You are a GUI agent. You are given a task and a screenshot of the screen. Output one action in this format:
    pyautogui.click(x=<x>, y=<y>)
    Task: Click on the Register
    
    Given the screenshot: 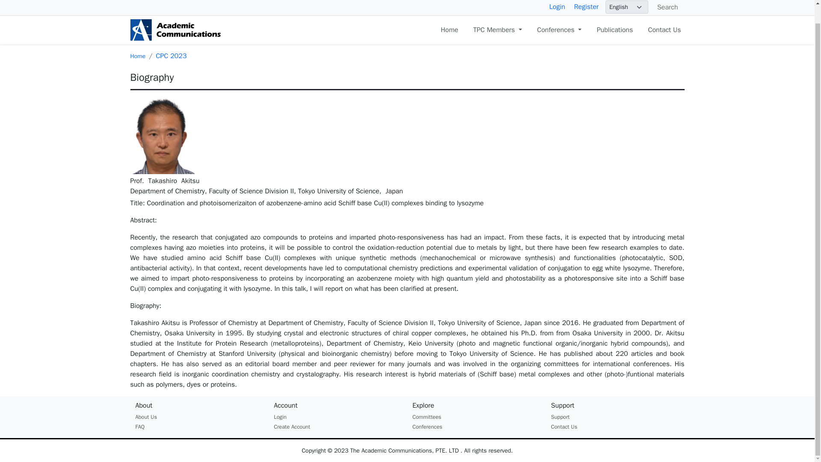 What is the action you would take?
    pyautogui.click(x=586, y=7)
    